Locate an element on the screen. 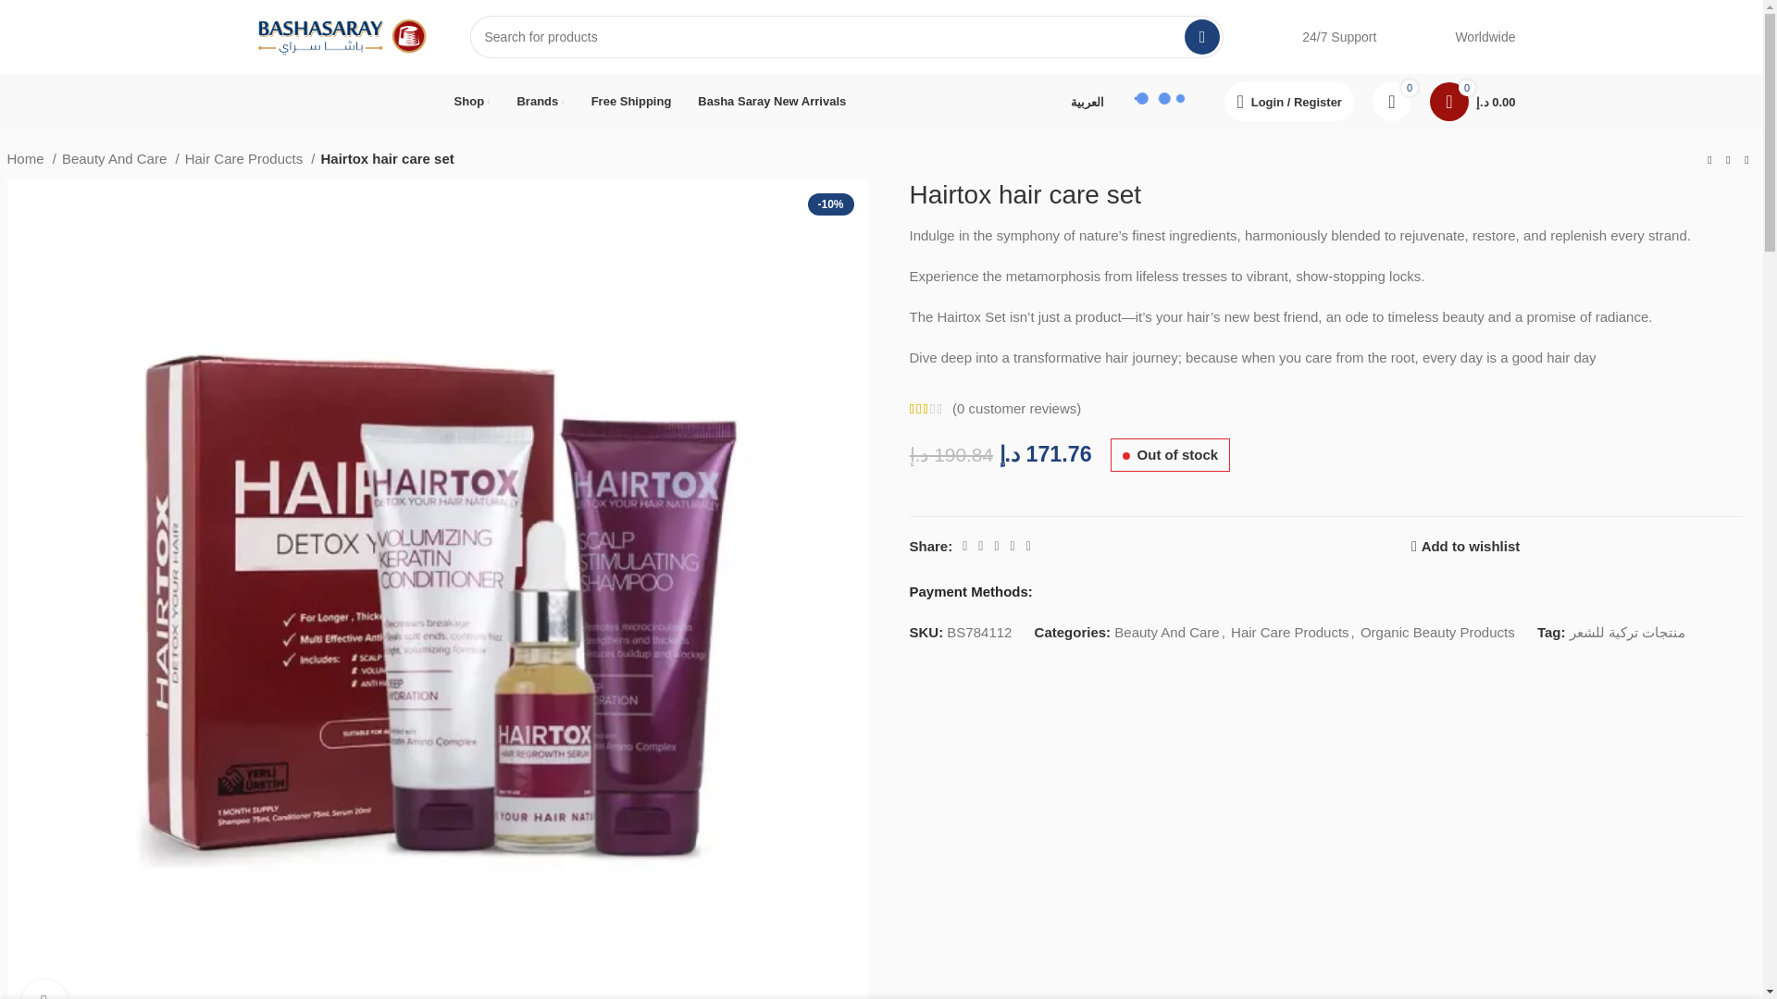  My account is located at coordinates (1288, 101).